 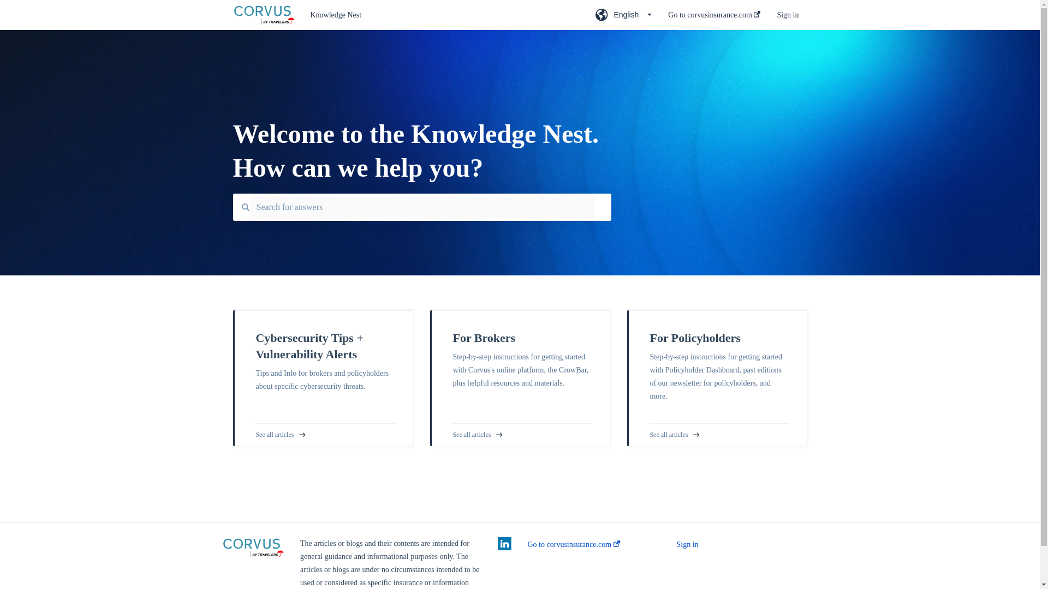 I want to click on Sign in, so click(x=688, y=544).